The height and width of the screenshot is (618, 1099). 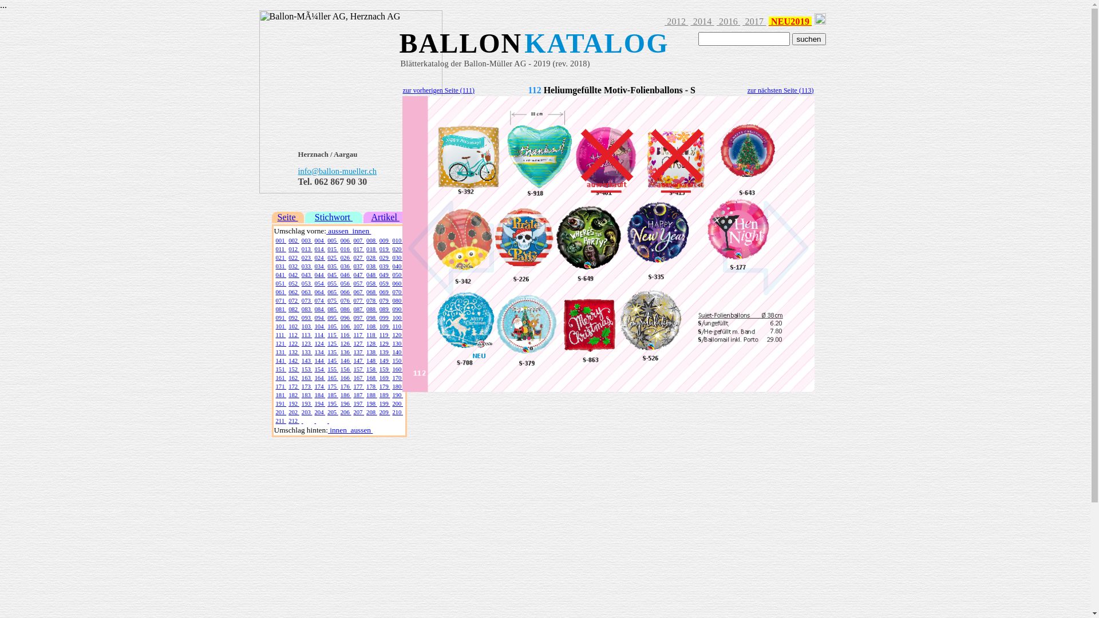 I want to click on 171 , so click(x=282, y=387).